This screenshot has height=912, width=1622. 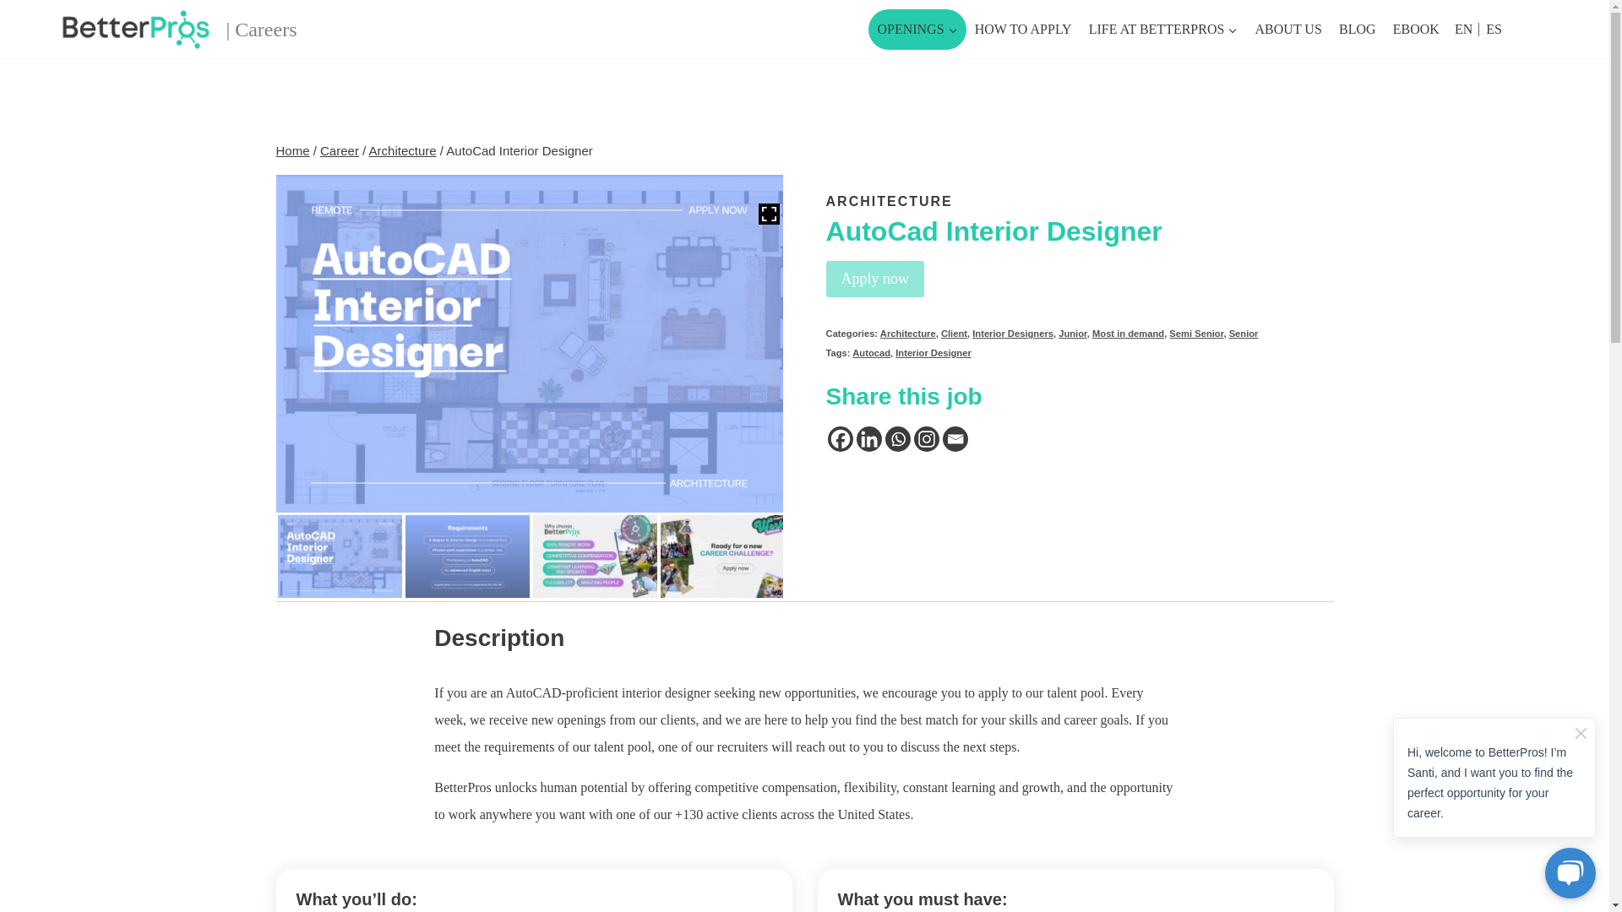 What do you see at coordinates (769, 213) in the screenshot?
I see `Full Screen` at bounding box center [769, 213].